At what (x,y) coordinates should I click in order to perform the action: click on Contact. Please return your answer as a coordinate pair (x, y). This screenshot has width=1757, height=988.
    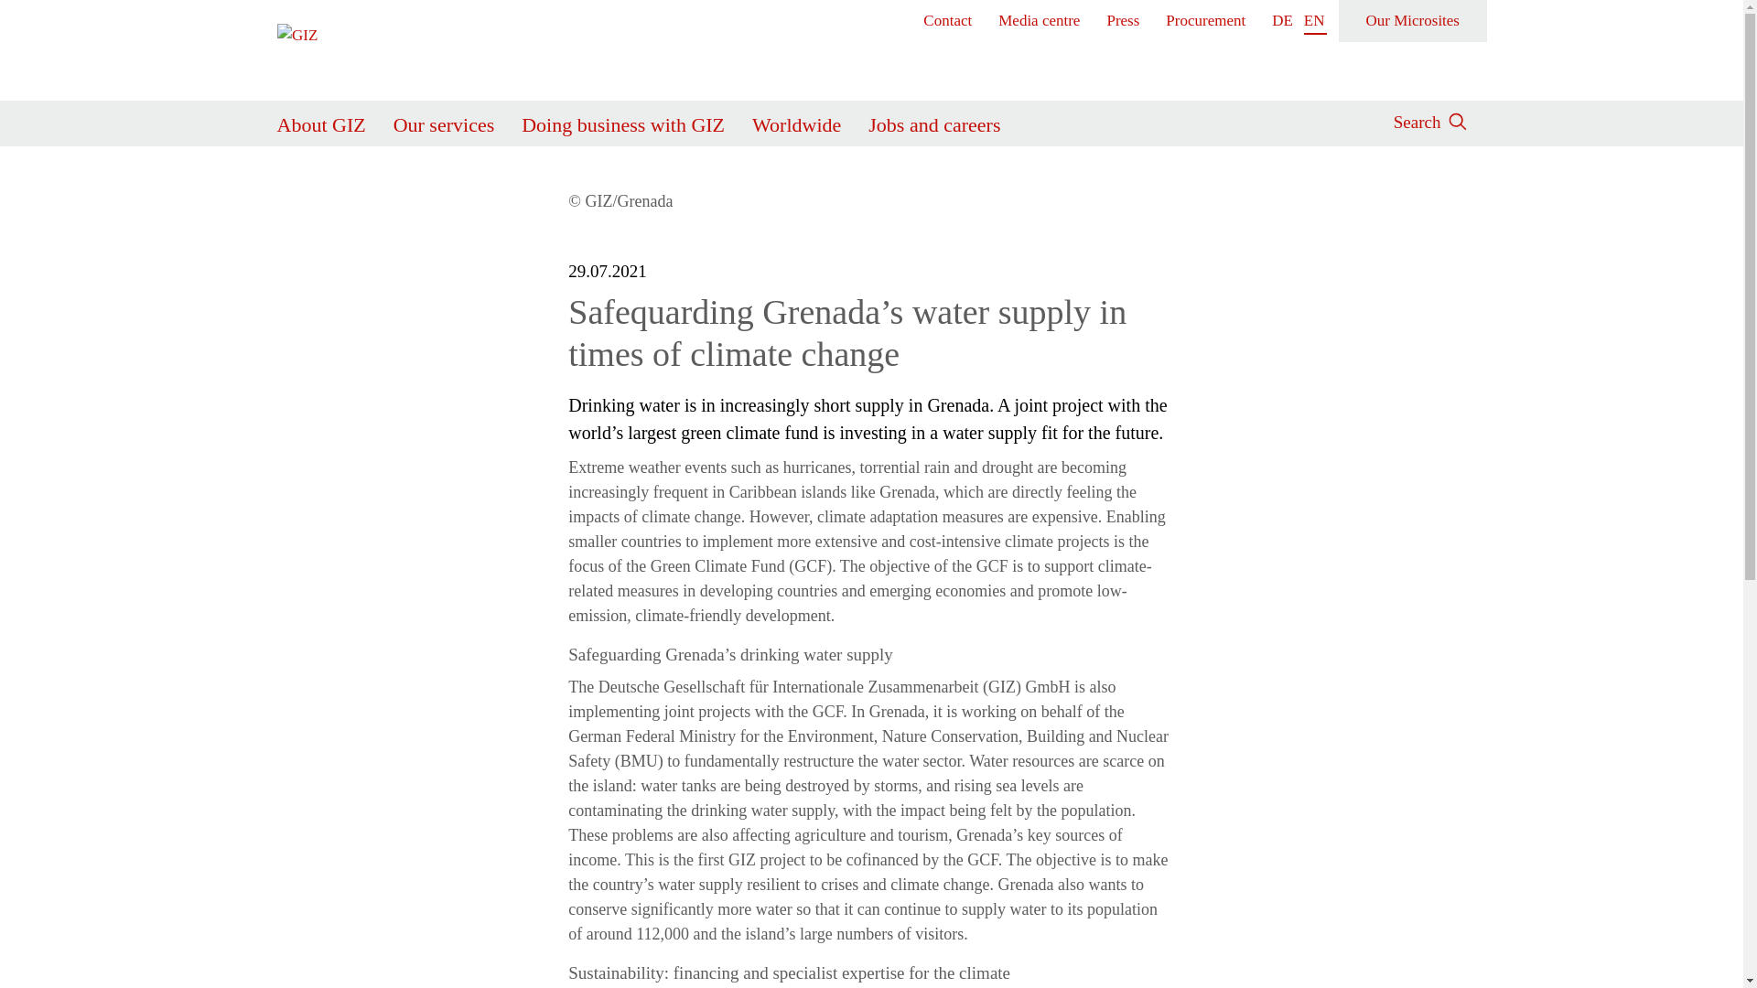
    Looking at the image, I should click on (948, 20).